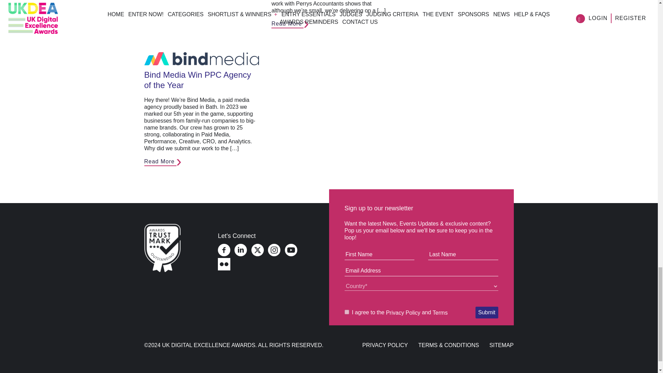 This screenshot has width=663, height=373. I want to click on on, so click(347, 312).